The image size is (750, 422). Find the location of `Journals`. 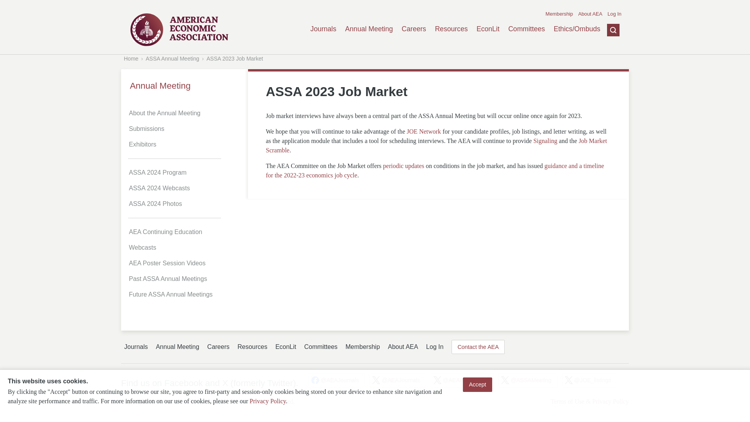

Journals is located at coordinates (323, 29).